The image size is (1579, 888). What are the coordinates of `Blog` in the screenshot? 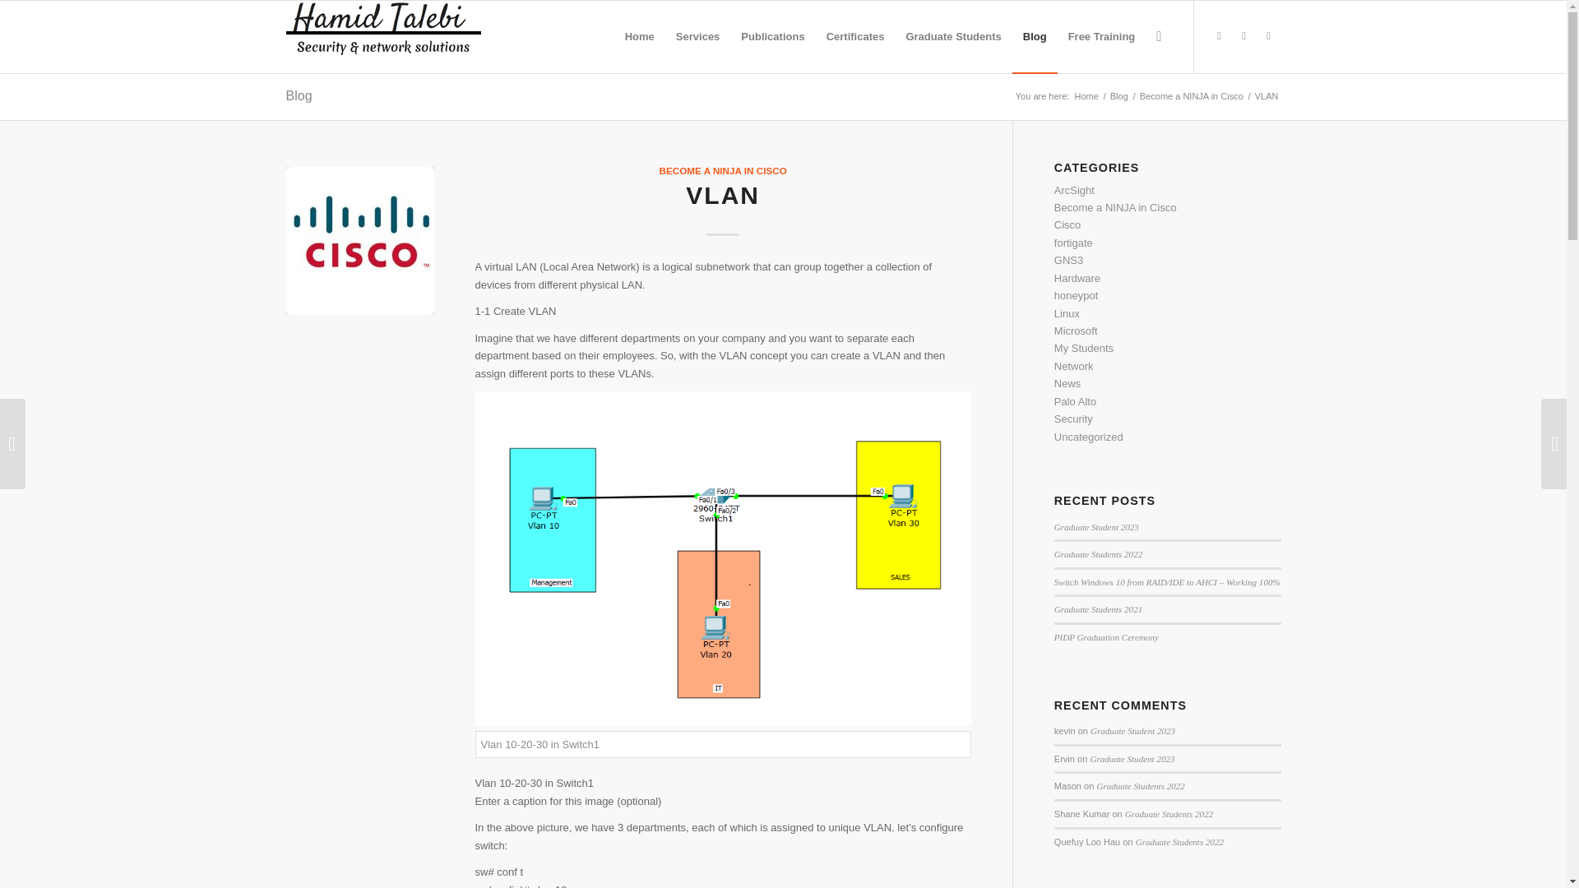 It's located at (299, 95).